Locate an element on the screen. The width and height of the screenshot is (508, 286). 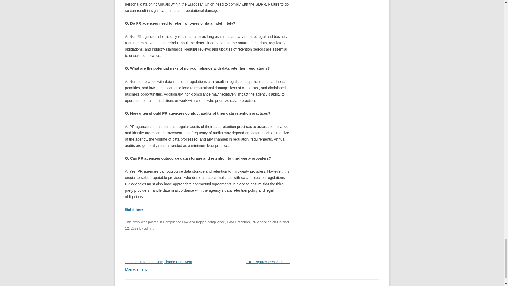
Data Retention is located at coordinates (238, 222).